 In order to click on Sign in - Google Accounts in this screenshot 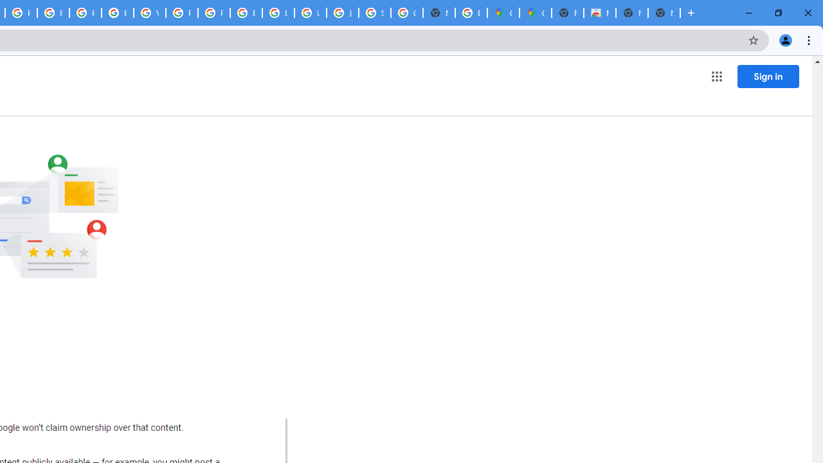, I will do `click(374, 13)`.